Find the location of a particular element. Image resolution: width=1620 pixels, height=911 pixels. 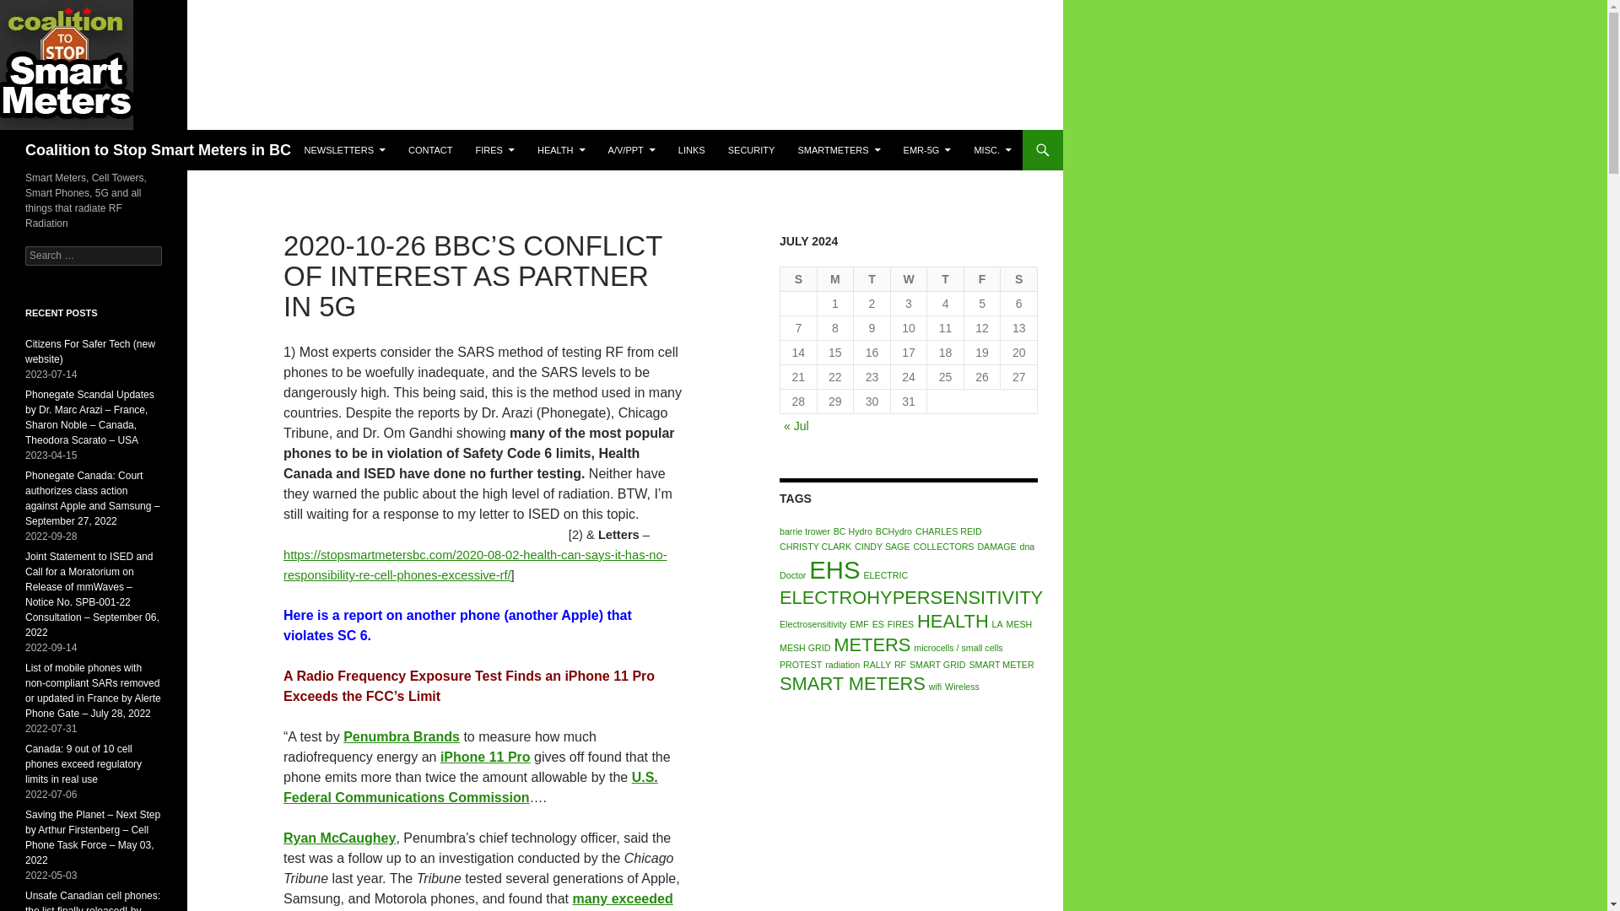

Friday is located at coordinates (982, 279).